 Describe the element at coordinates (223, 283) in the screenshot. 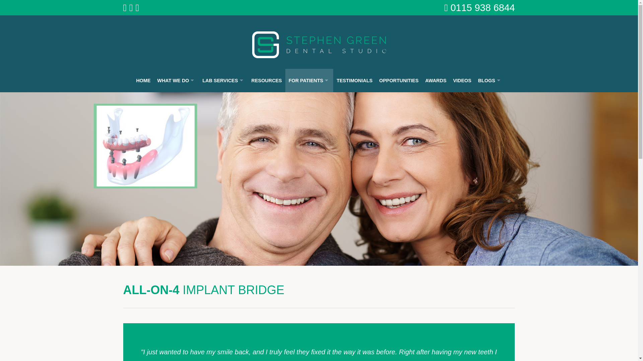

I see `SHADE TAKING` at that location.